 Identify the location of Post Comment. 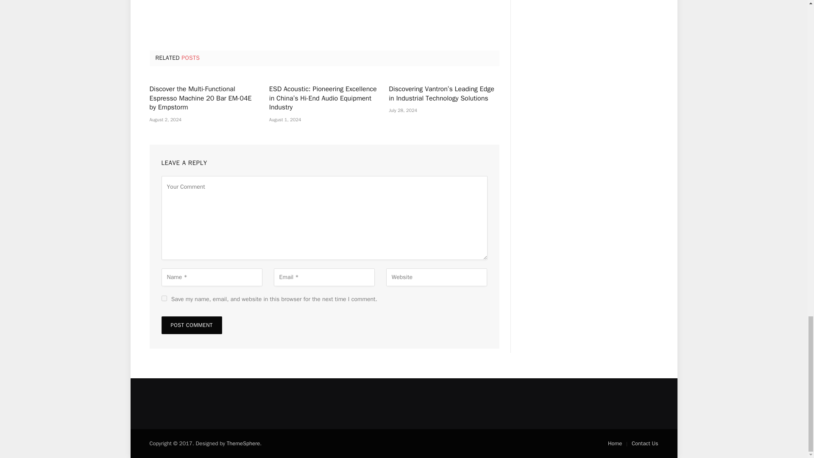
(191, 325).